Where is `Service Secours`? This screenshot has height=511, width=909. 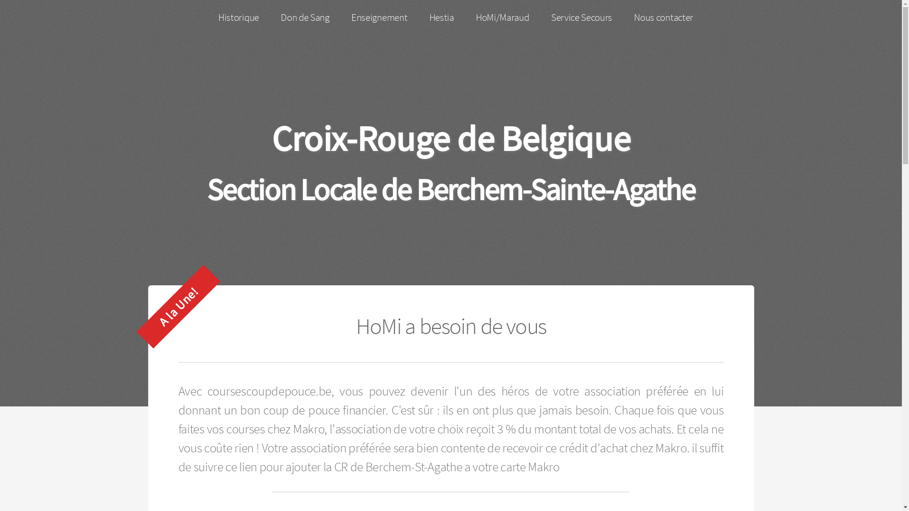 Service Secours is located at coordinates (582, 18).